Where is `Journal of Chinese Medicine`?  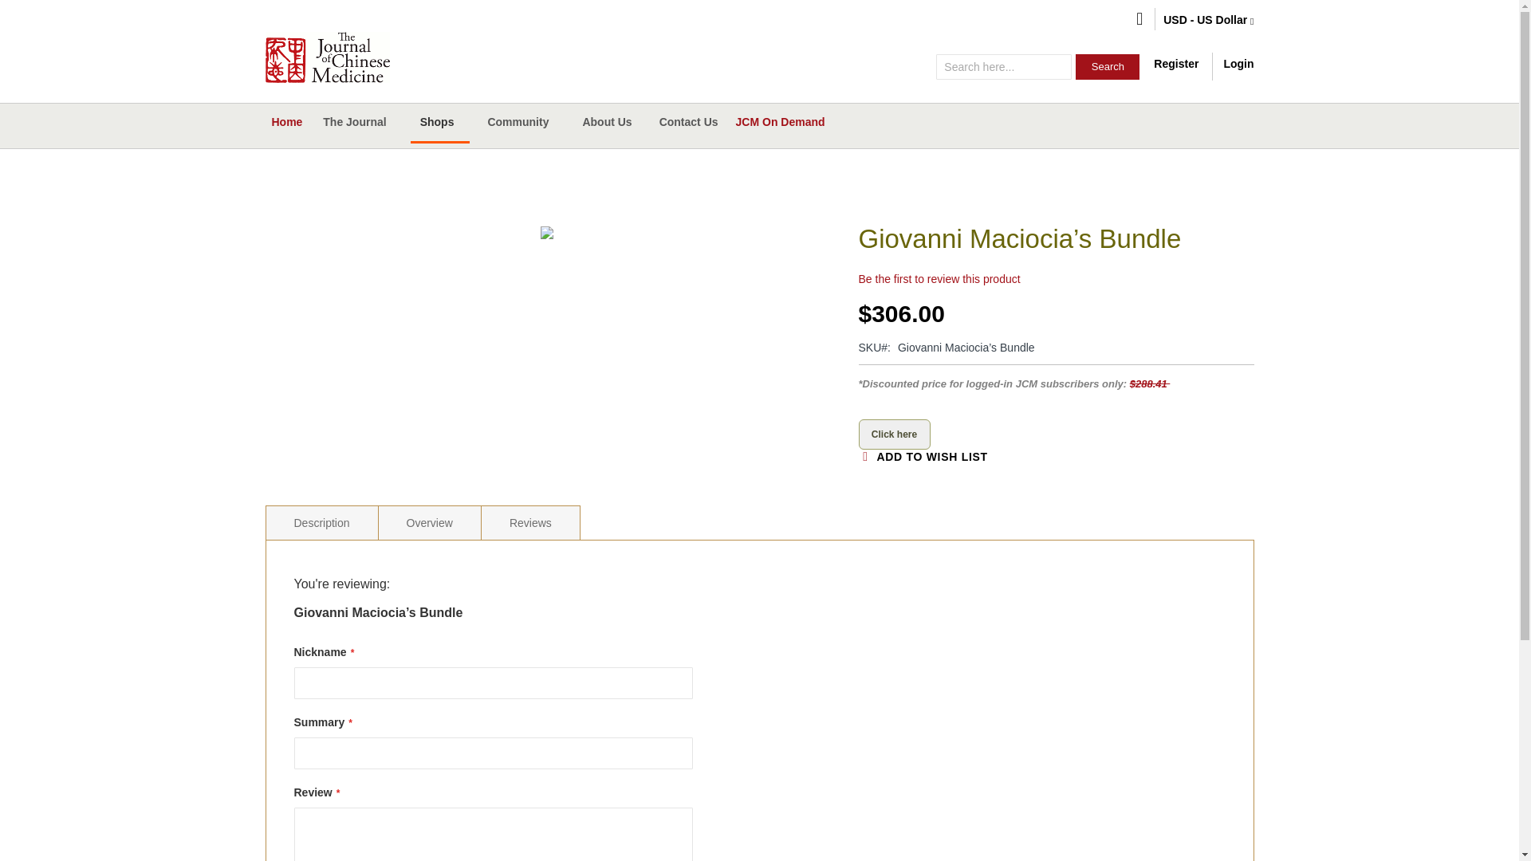
Journal of Chinese Medicine is located at coordinates (327, 57).